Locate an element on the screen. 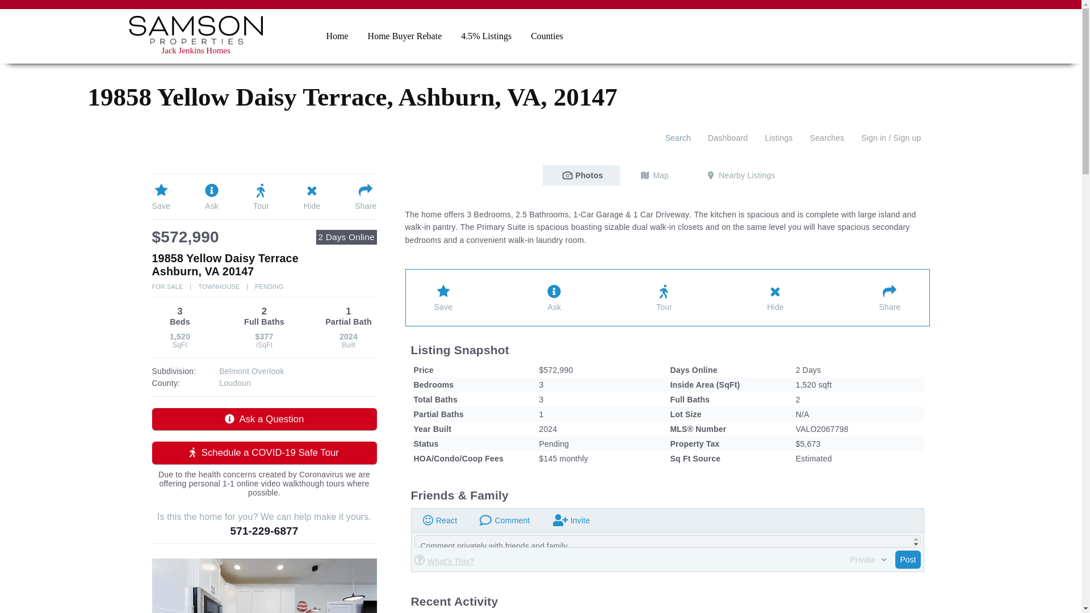 Image resolution: width=1090 pixels, height=613 pixels. Search is located at coordinates (678, 138).